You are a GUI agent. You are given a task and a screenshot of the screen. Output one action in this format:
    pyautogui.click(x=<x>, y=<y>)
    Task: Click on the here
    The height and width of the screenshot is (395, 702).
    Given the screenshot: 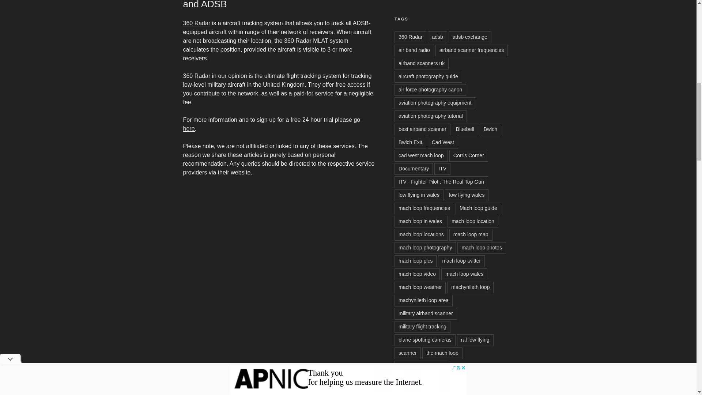 What is the action you would take?
    pyautogui.click(x=188, y=128)
    